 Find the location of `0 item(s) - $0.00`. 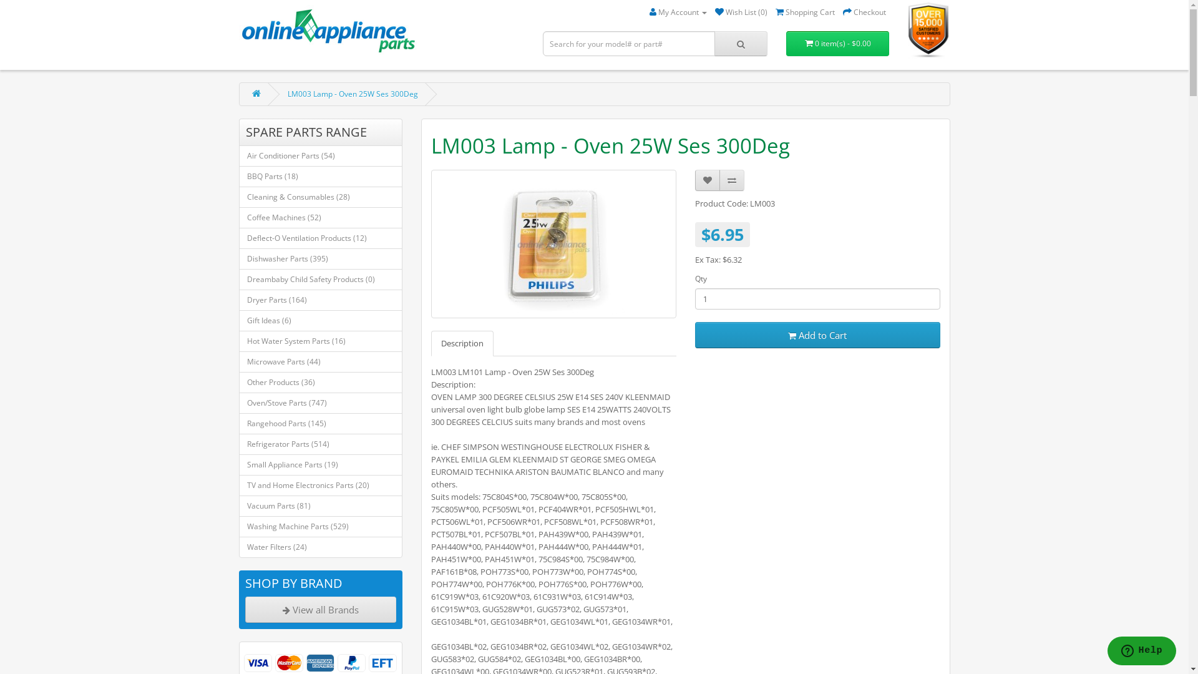

0 item(s) - $0.00 is located at coordinates (837, 44).